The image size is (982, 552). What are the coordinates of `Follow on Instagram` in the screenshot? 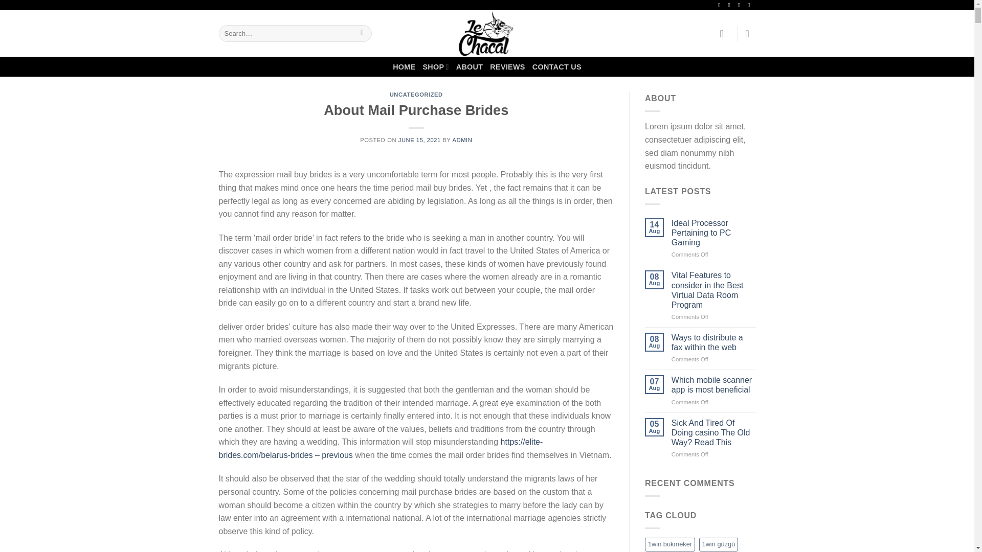 It's located at (731, 5).